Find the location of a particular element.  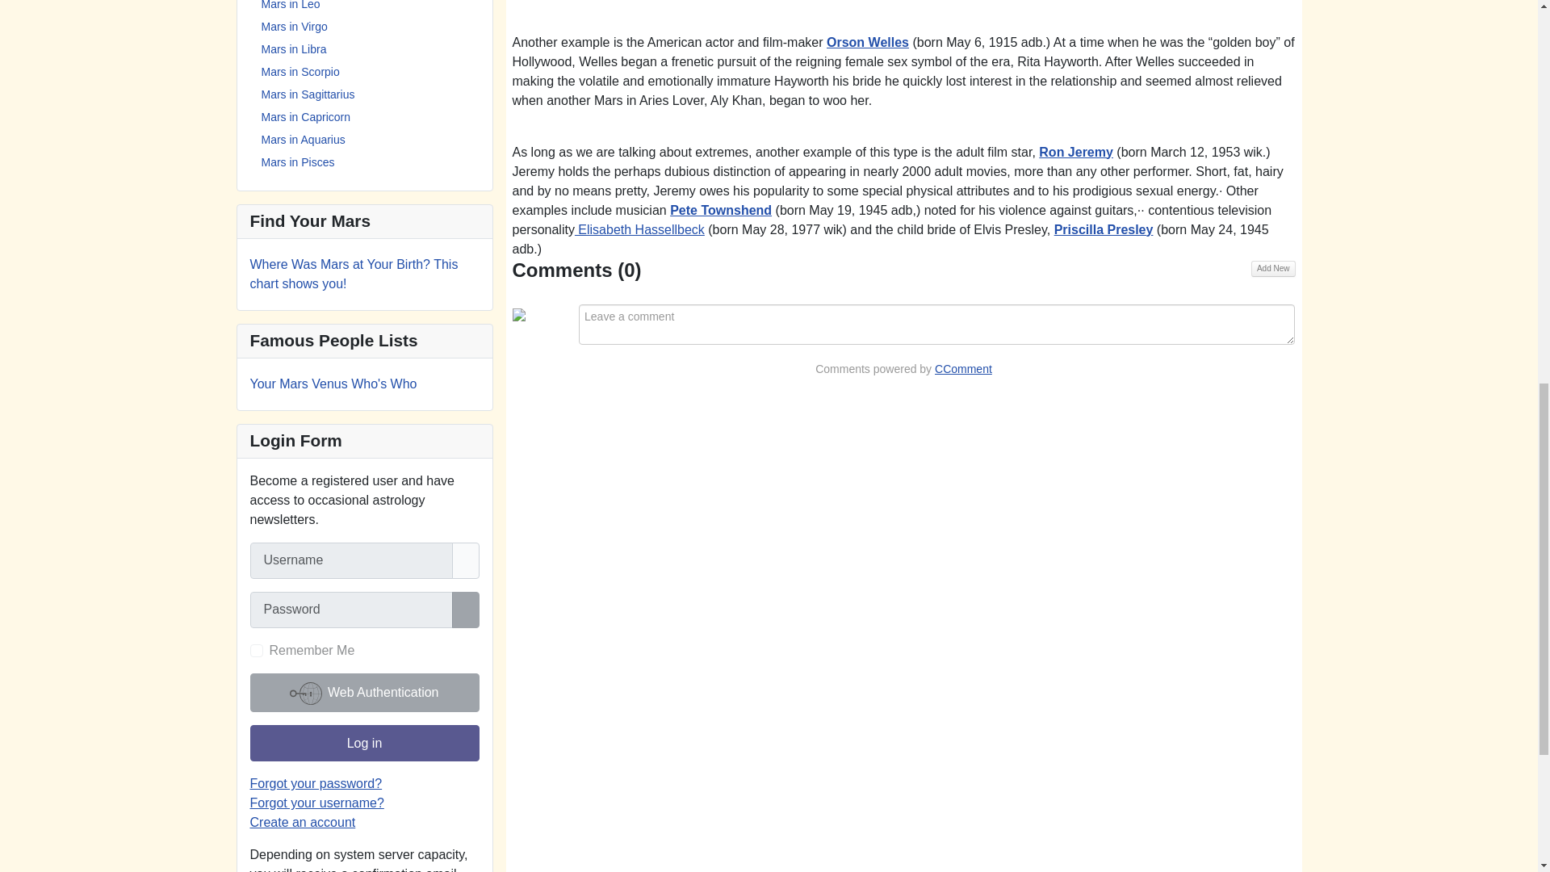

Mars in Capricorn is located at coordinates (305, 117).